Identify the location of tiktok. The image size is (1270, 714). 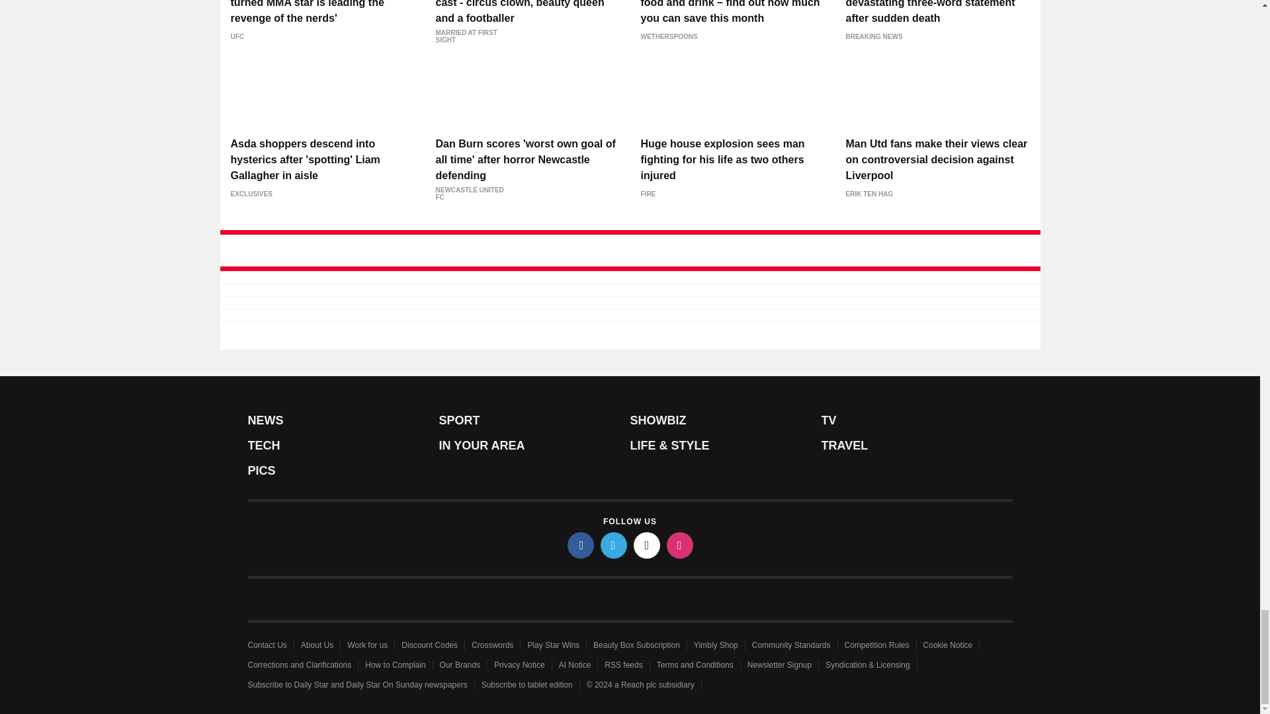
(647, 545).